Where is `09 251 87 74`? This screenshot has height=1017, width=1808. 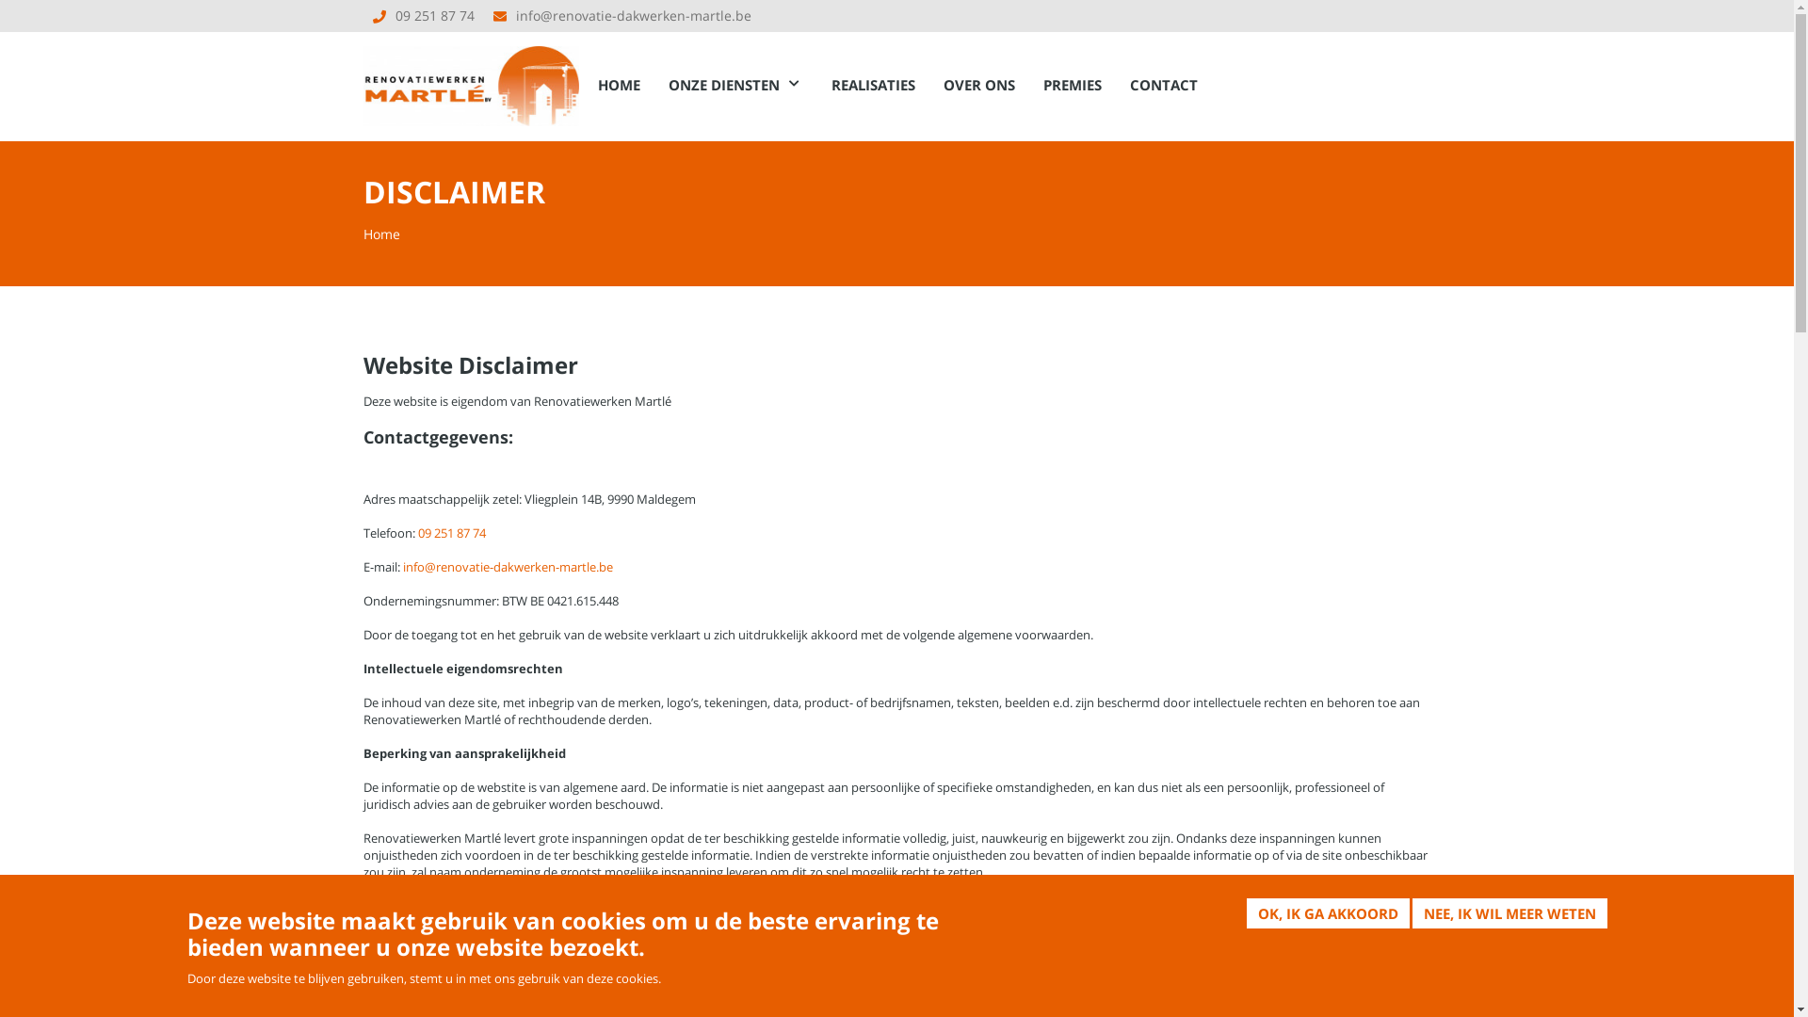
09 251 87 74 is located at coordinates (452, 532).